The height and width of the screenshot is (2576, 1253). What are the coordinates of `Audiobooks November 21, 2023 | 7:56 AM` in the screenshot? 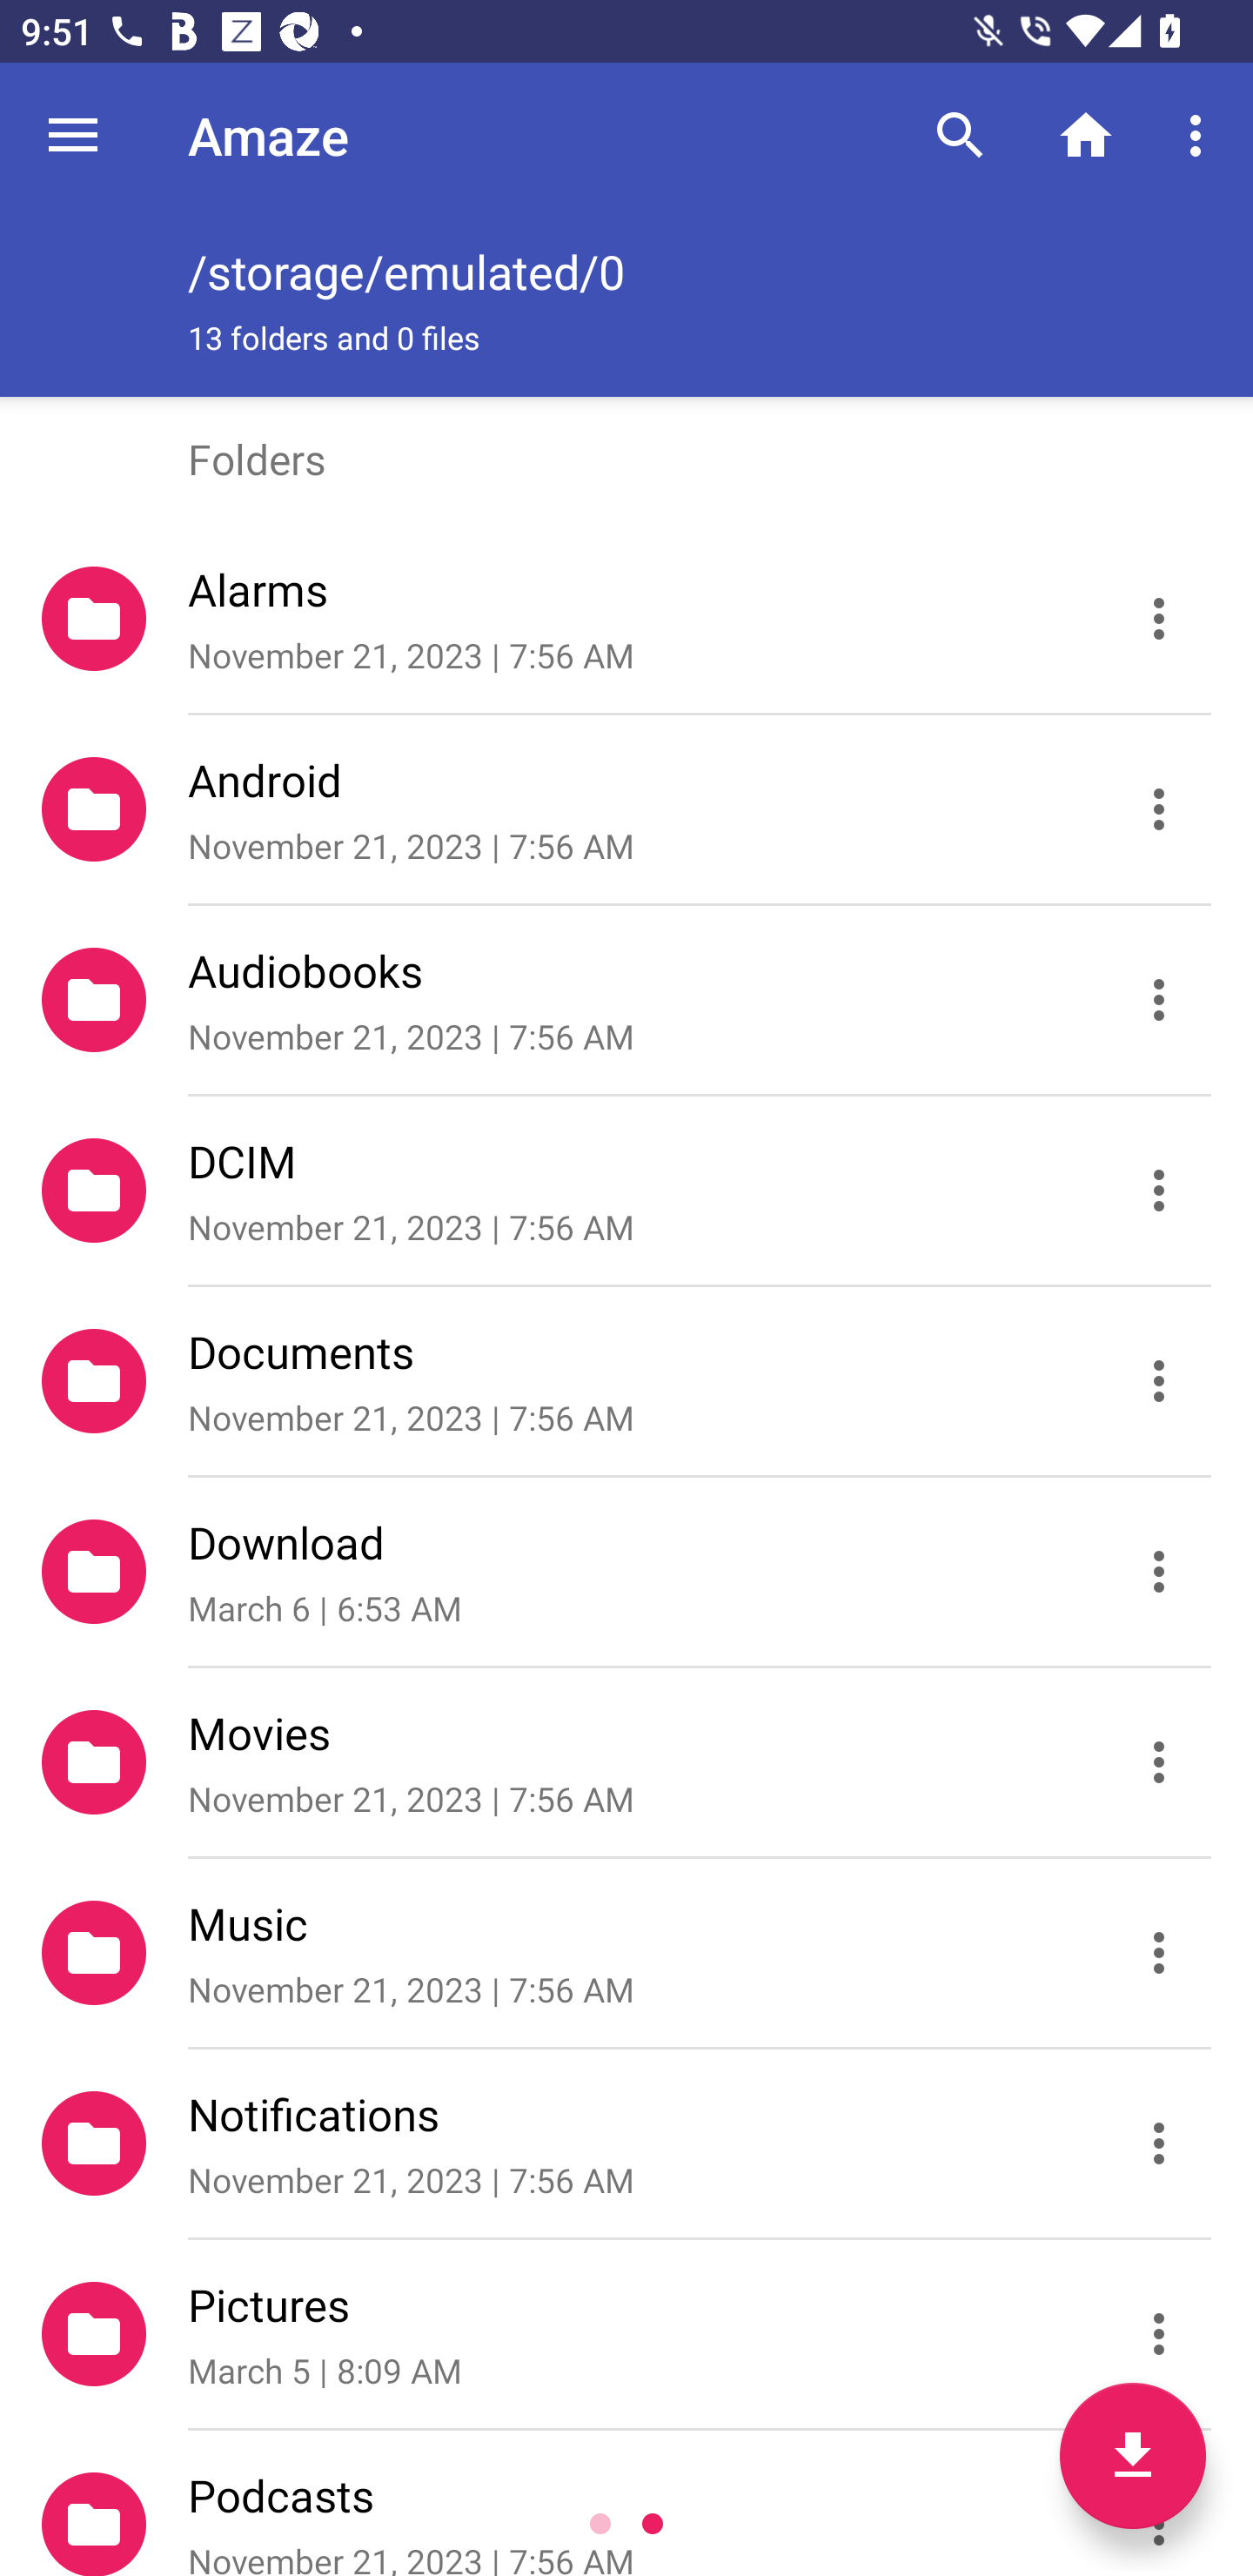 It's located at (626, 1001).